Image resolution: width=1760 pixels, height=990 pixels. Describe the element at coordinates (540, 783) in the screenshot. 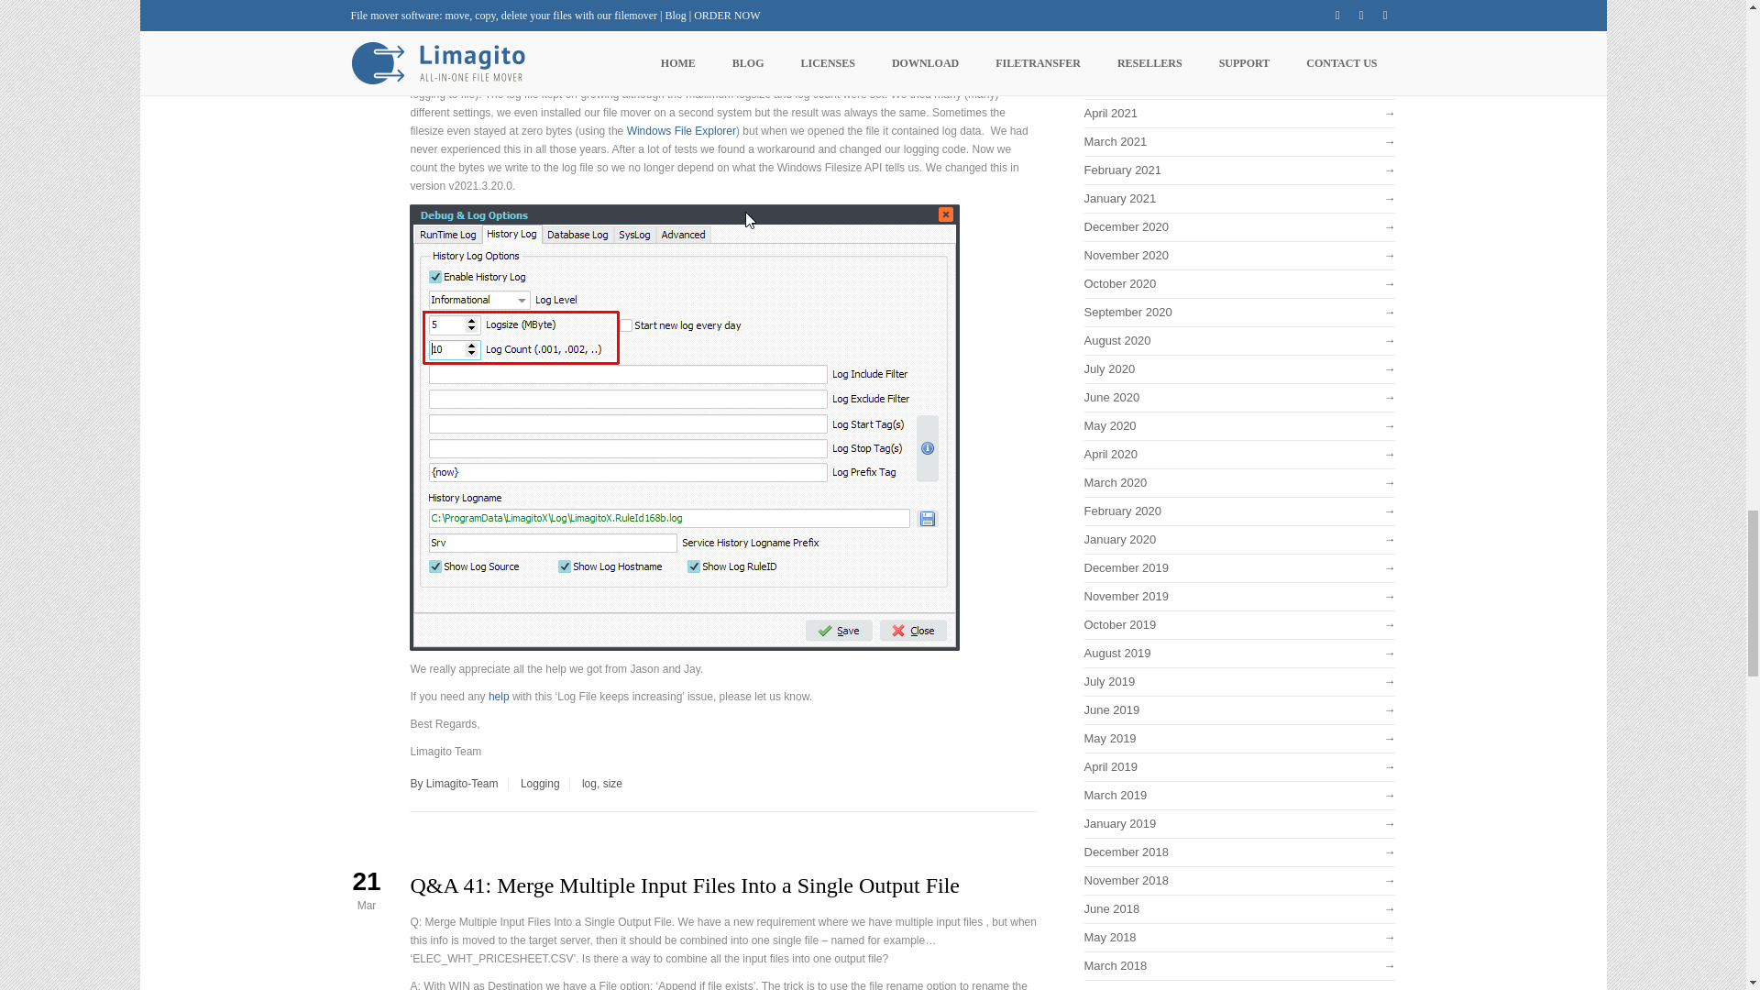

I see `Logging` at that location.